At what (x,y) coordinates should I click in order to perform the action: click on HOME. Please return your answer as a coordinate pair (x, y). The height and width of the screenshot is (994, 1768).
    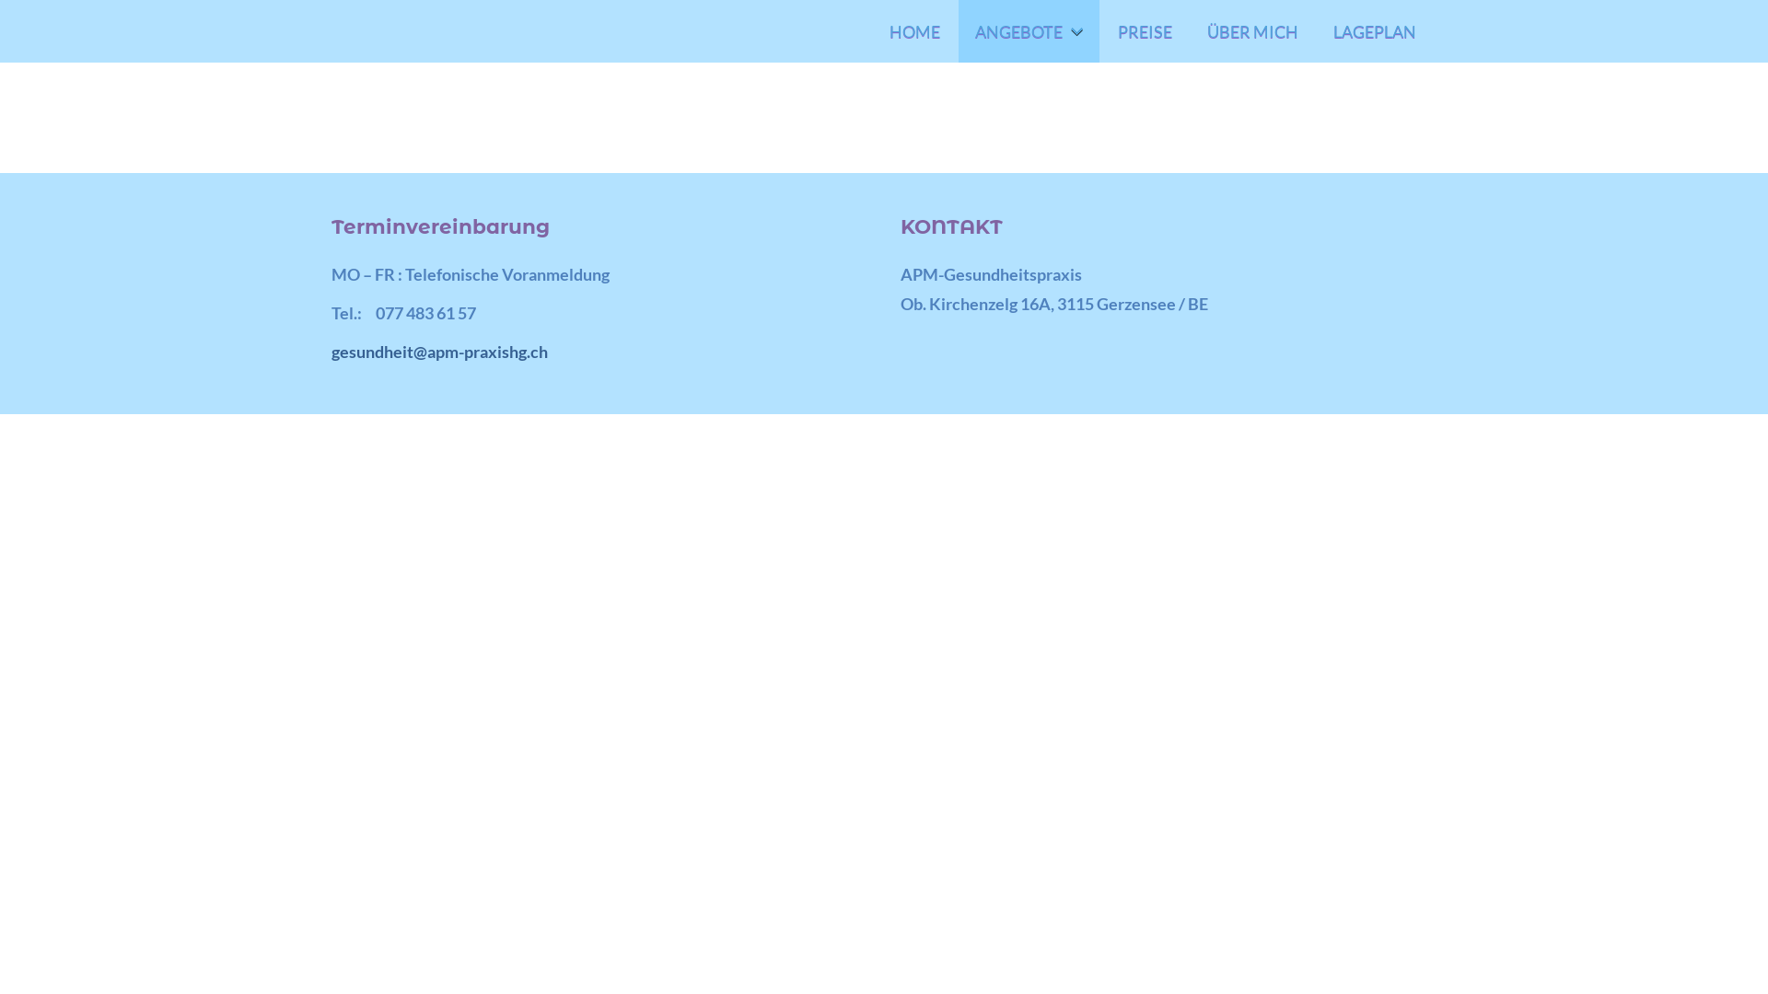
    Looking at the image, I should click on (915, 31).